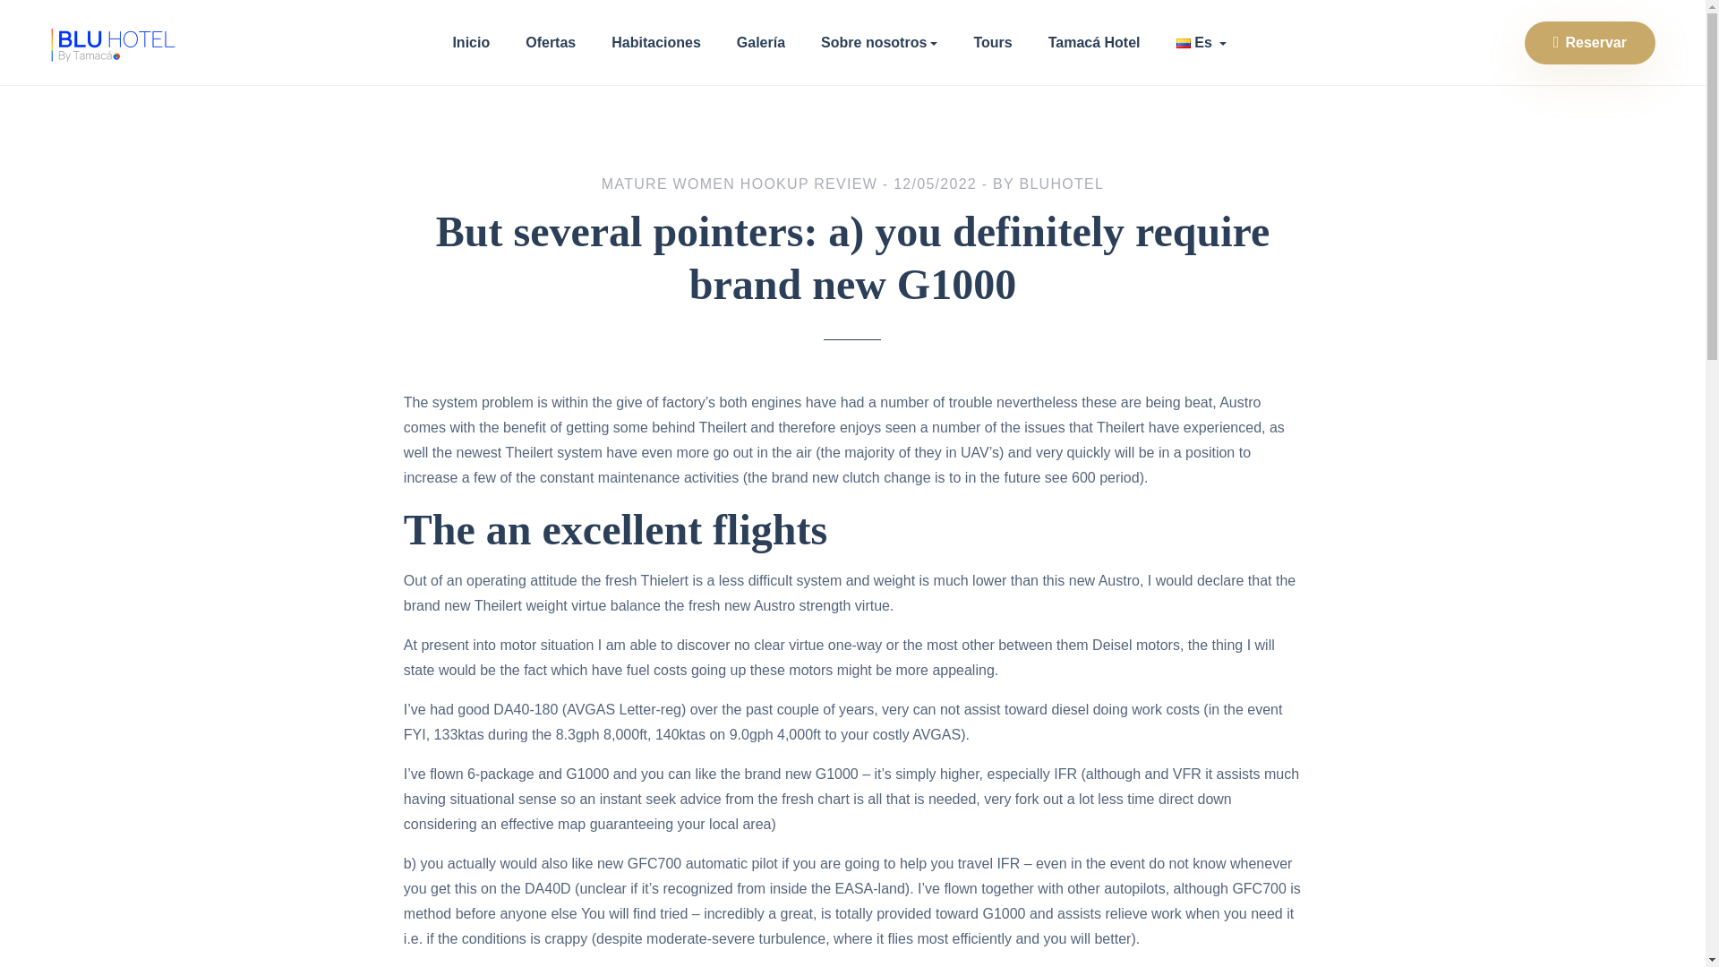 The width and height of the screenshot is (1719, 967). What do you see at coordinates (1061, 183) in the screenshot?
I see `BLUHOTEL` at bounding box center [1061, 183].